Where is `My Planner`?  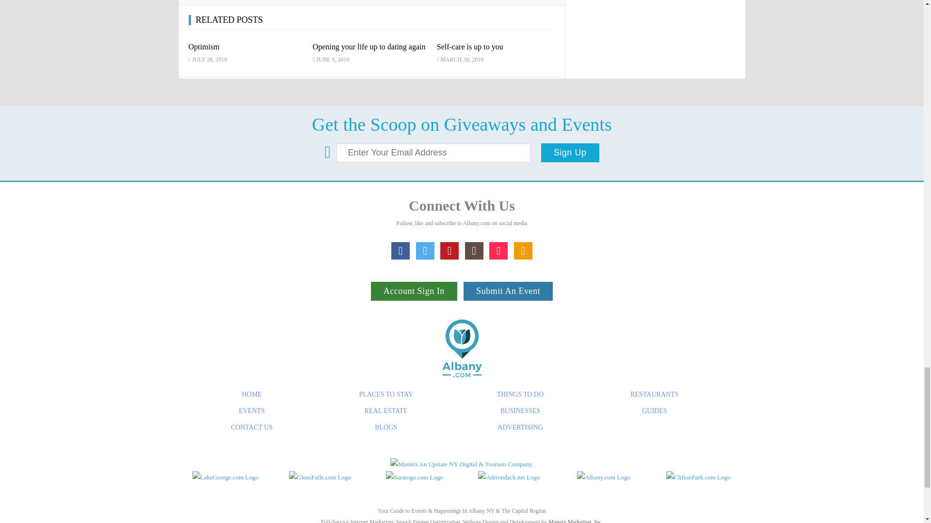 My Planner is located at coordinates (523, 251).